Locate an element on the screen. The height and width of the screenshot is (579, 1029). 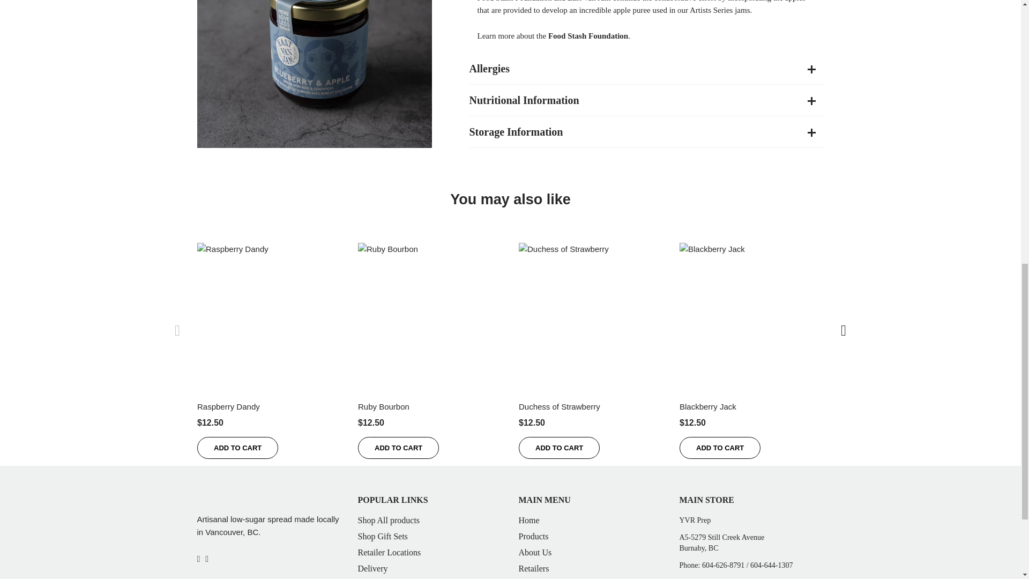
Raspberry Dandy is located at coordinates (269, 315).